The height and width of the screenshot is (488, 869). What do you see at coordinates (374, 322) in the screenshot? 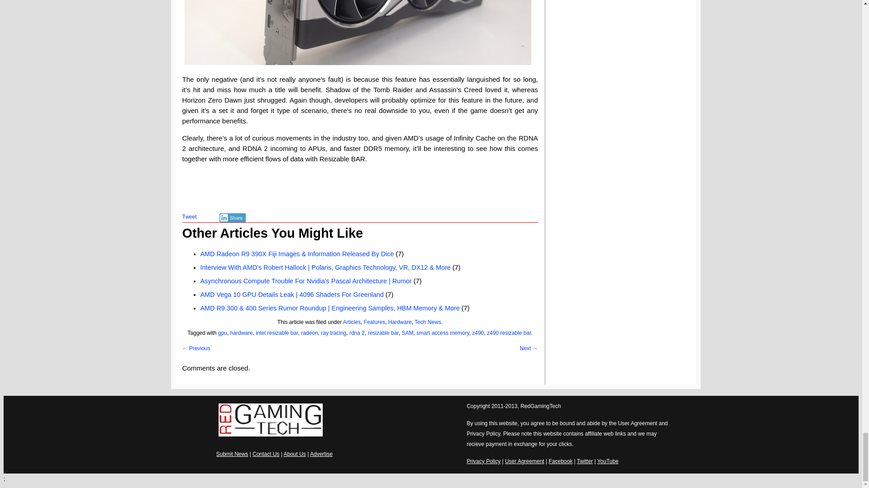
I see `Features` at bounding box center [374, 322].